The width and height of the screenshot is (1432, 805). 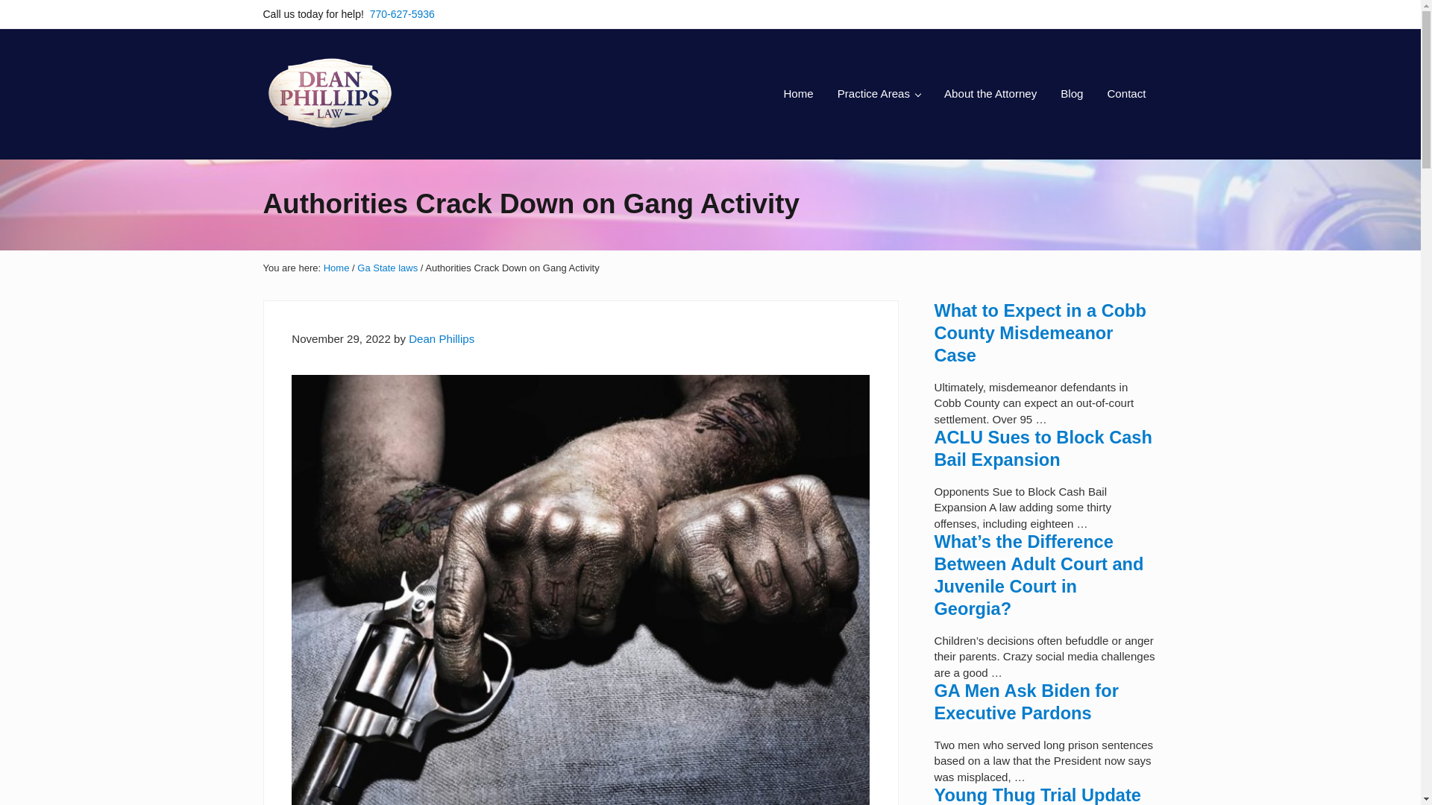 I want to click on 770-627-5936, so click(x=402, y=13).